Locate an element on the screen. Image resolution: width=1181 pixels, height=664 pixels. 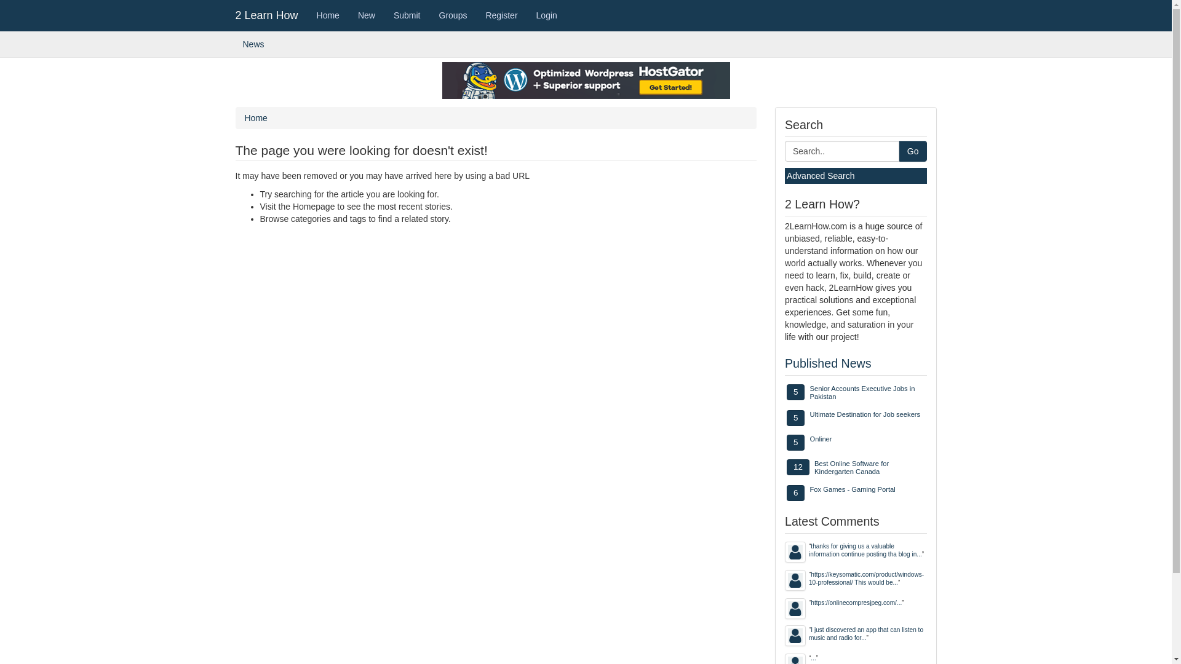
New is located at coordinates (367, 15).